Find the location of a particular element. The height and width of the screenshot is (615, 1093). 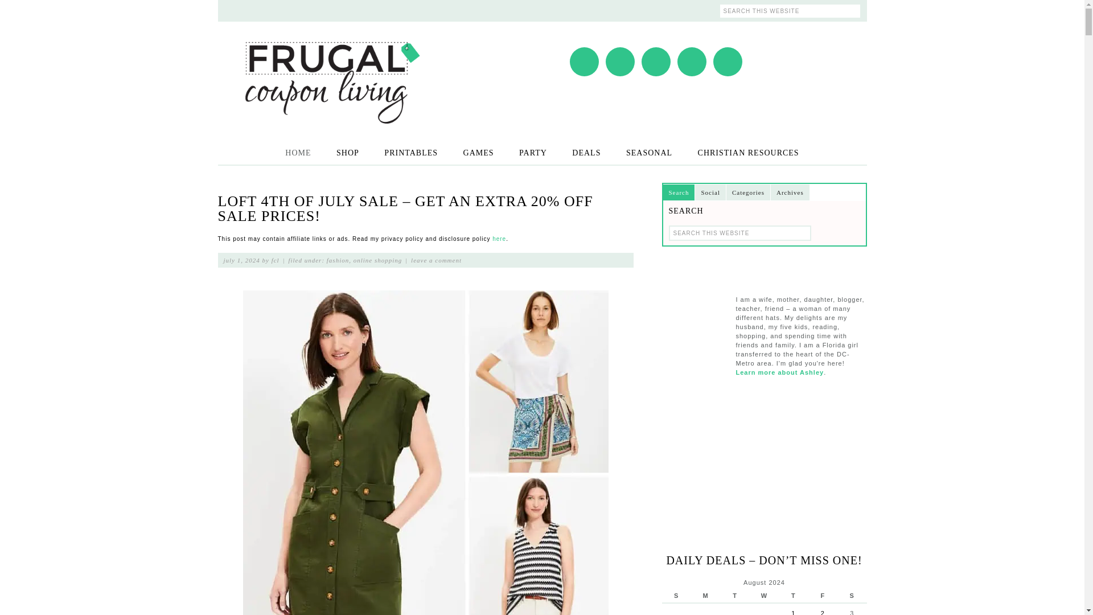

HOME is located at coordinates (298, 153).